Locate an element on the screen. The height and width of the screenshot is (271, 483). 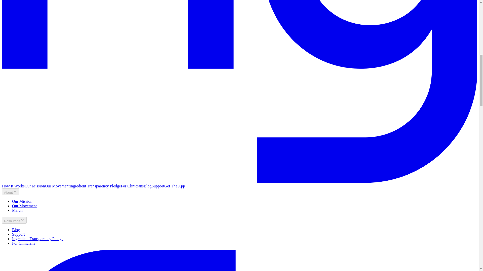
Our Mission is located at coordinates (35, 186).